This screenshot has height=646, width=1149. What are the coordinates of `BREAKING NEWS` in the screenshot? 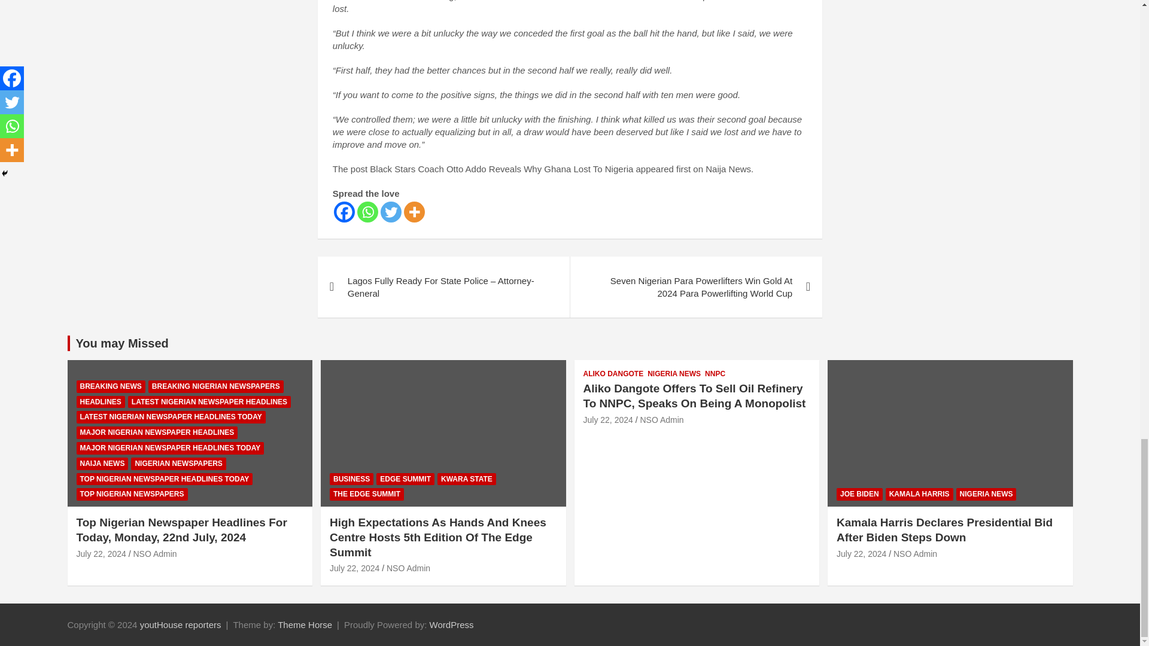 It's located at (111, 386).